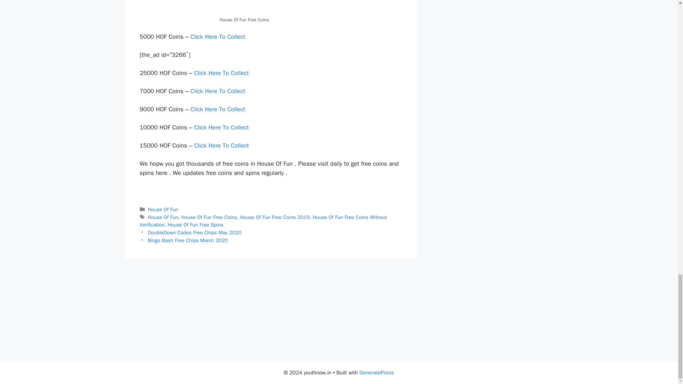  Describe the element at coordinates (195, 233) in the screenshot. I see `DoubleDown Codes Free Chips May 2020` at that location.